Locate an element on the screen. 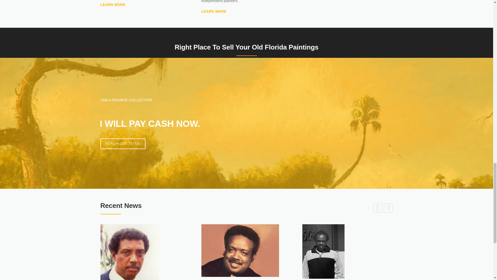 The image size is (497, 280). LEARN MORE is located at coordinates (214, 11).